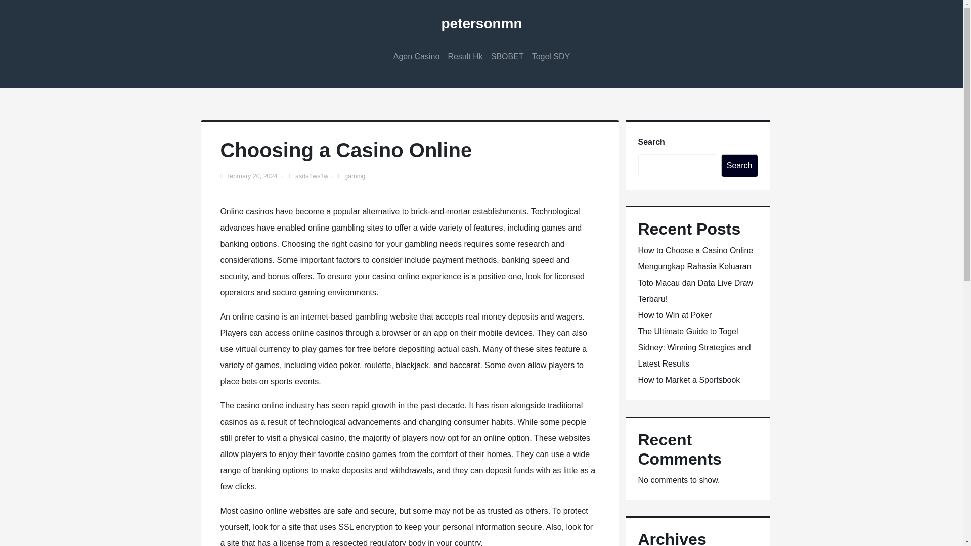 The height and width of the screenshot is (546, 971). I want to click on Result Hk, so click(465, 57).